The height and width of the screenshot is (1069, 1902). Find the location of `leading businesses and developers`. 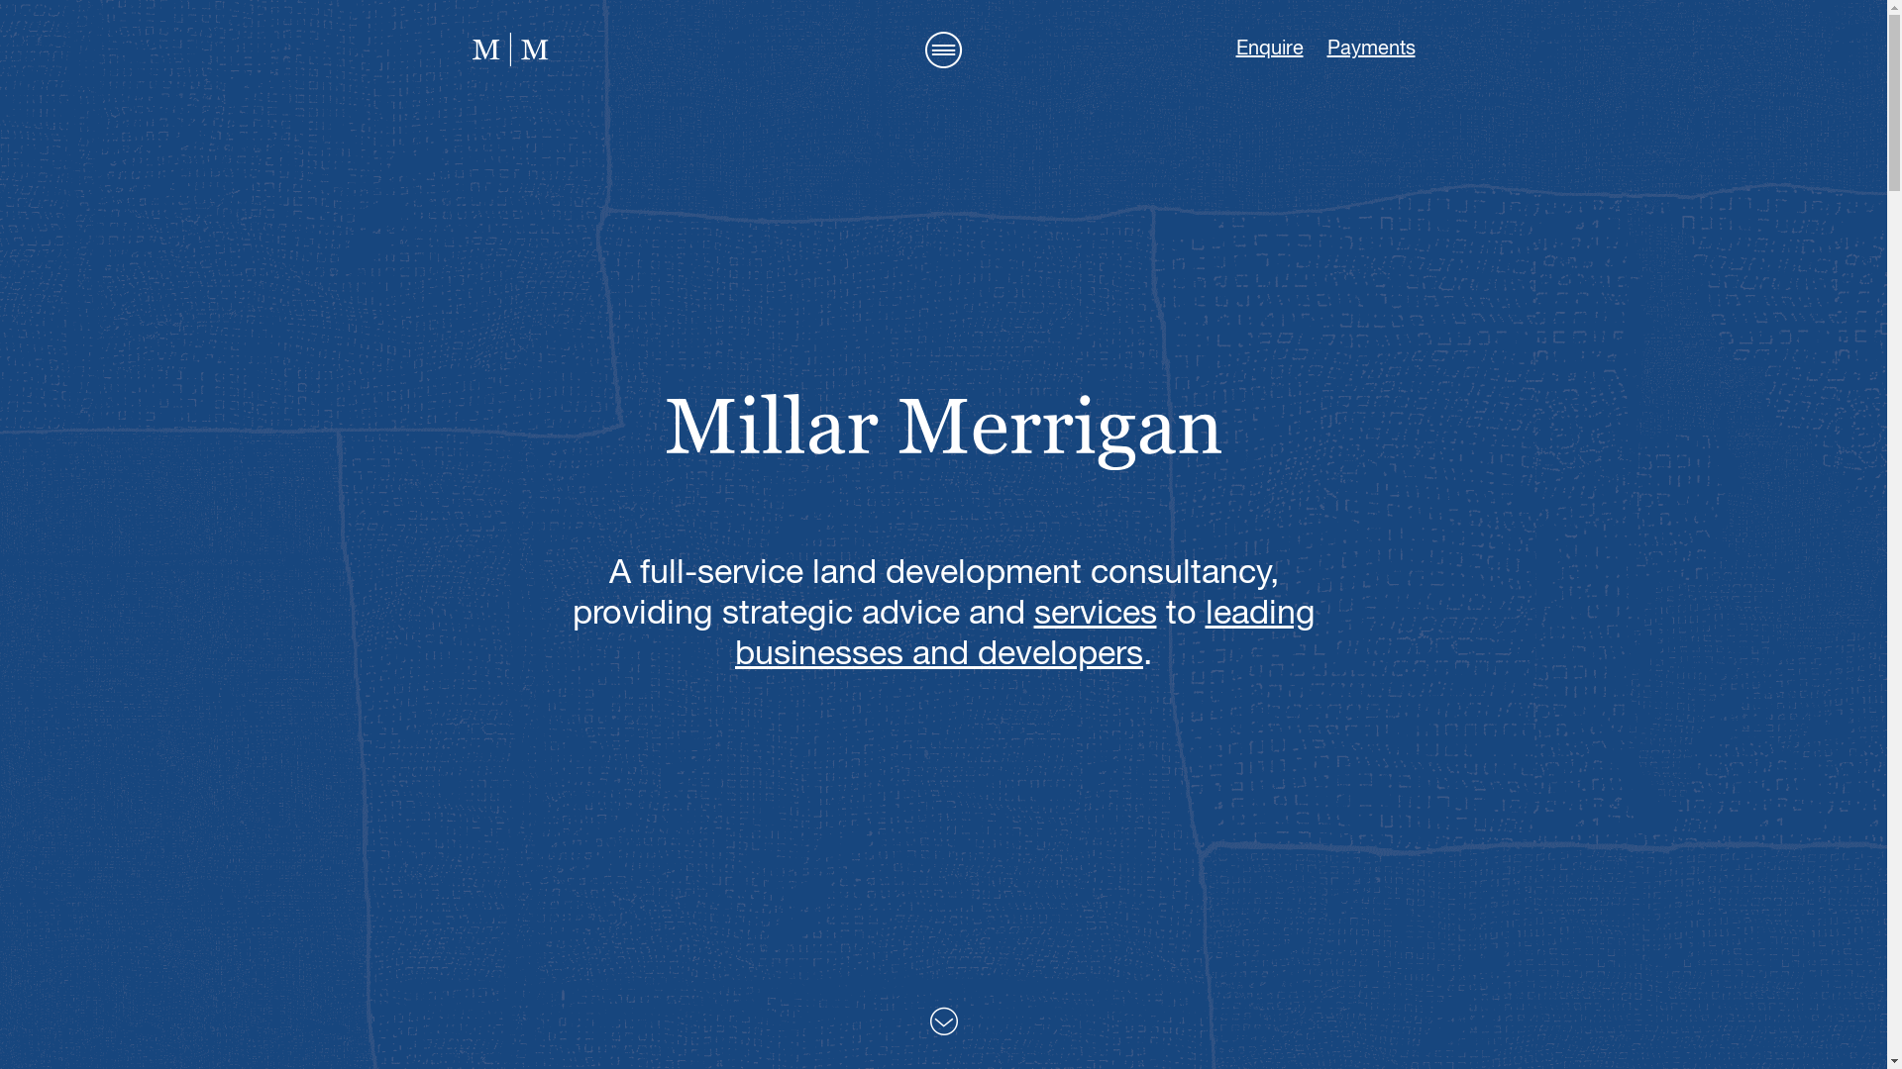

leading businesses and developers is located at coordinates (1025, 635).